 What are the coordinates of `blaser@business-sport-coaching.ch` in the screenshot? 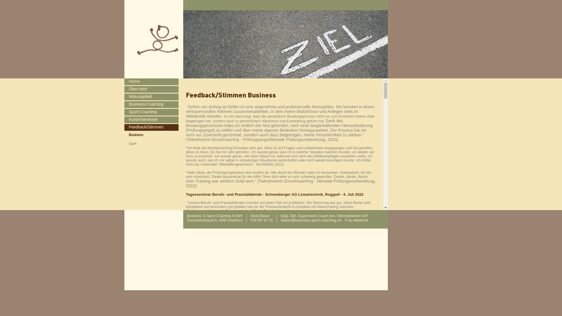 It's located at (311, 219).